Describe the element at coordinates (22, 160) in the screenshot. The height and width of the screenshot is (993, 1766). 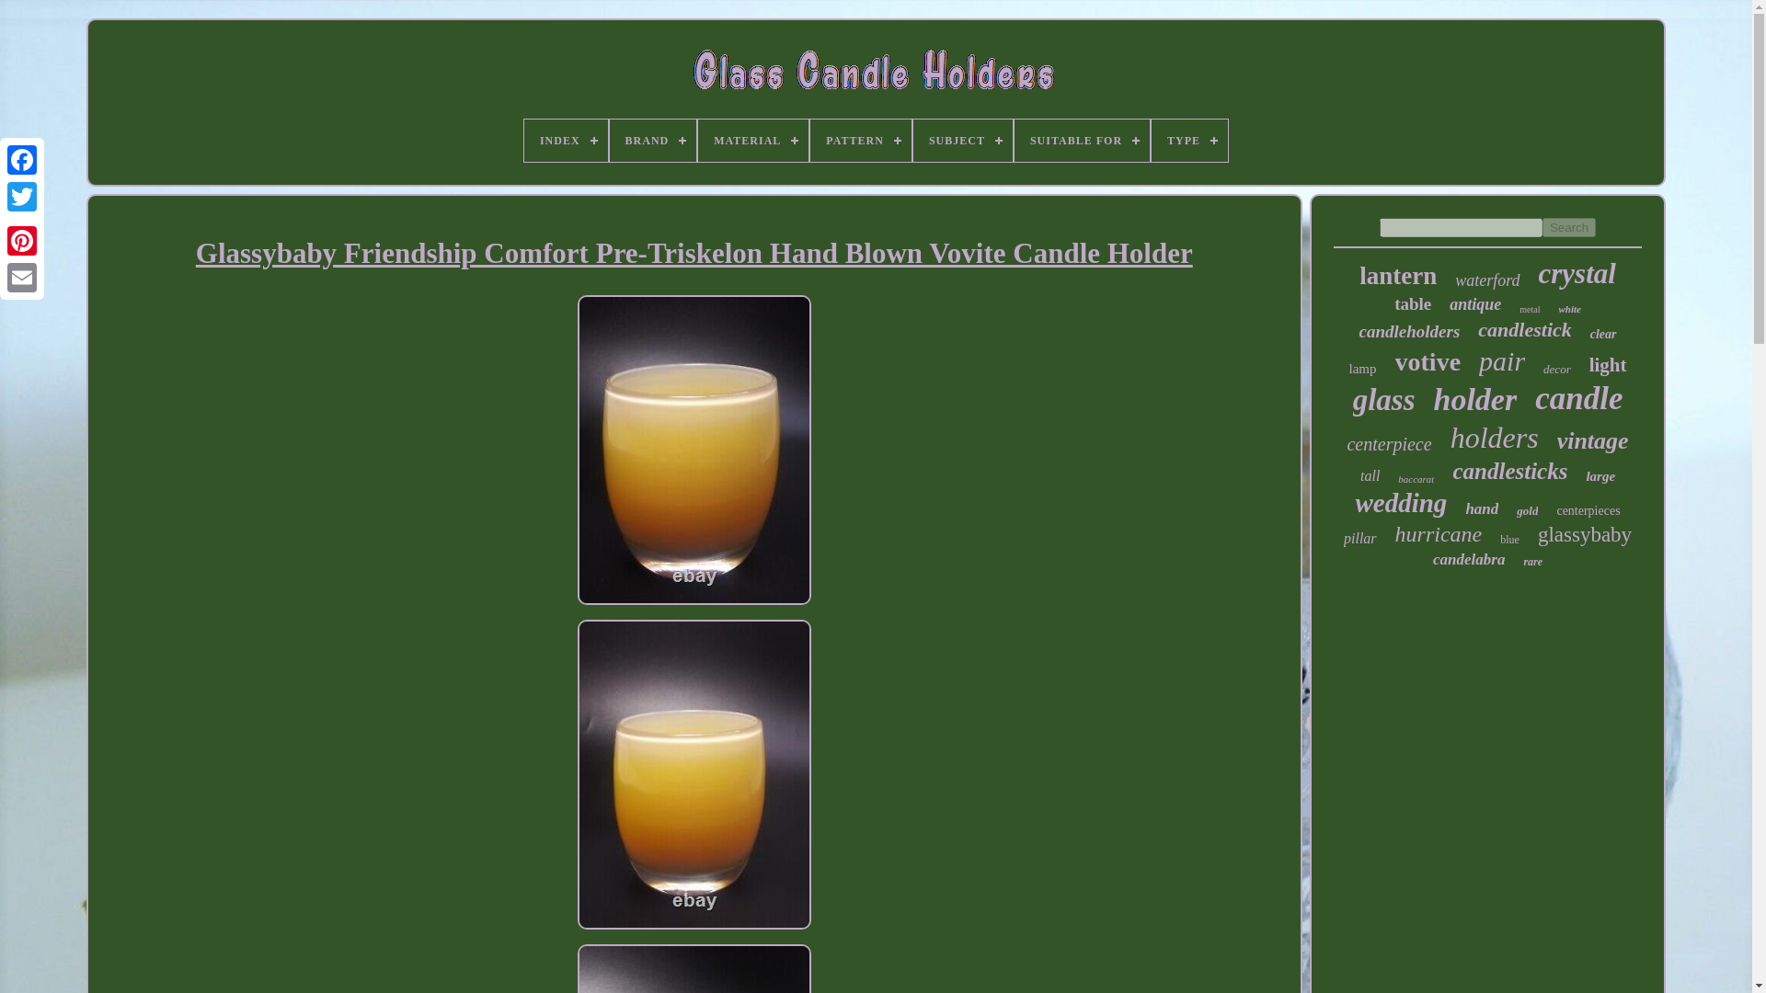
I see `Facebook` at that location.